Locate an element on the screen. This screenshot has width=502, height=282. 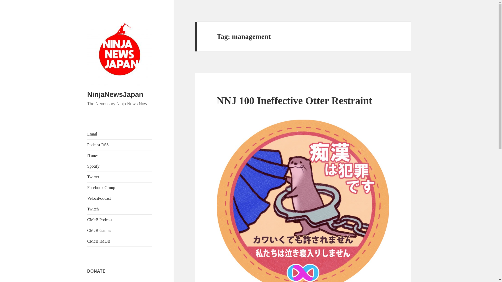
NinjaNewsJapan is located at coordinates (116, 94).